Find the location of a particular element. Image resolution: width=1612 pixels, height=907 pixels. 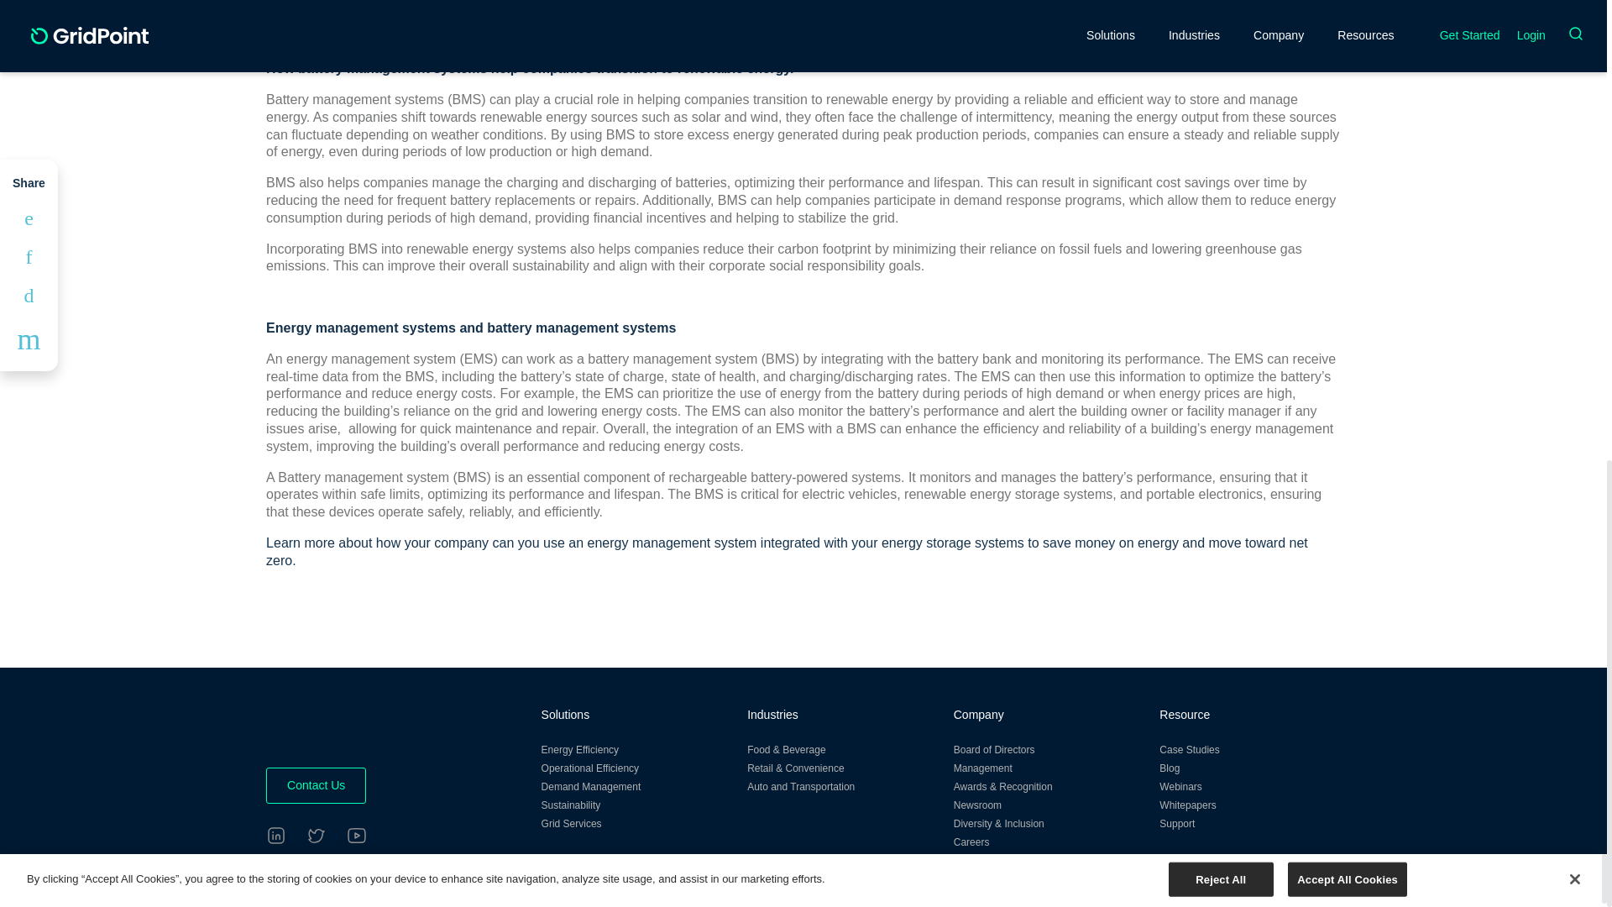

Sustainability is located at coordinates (571, 805).